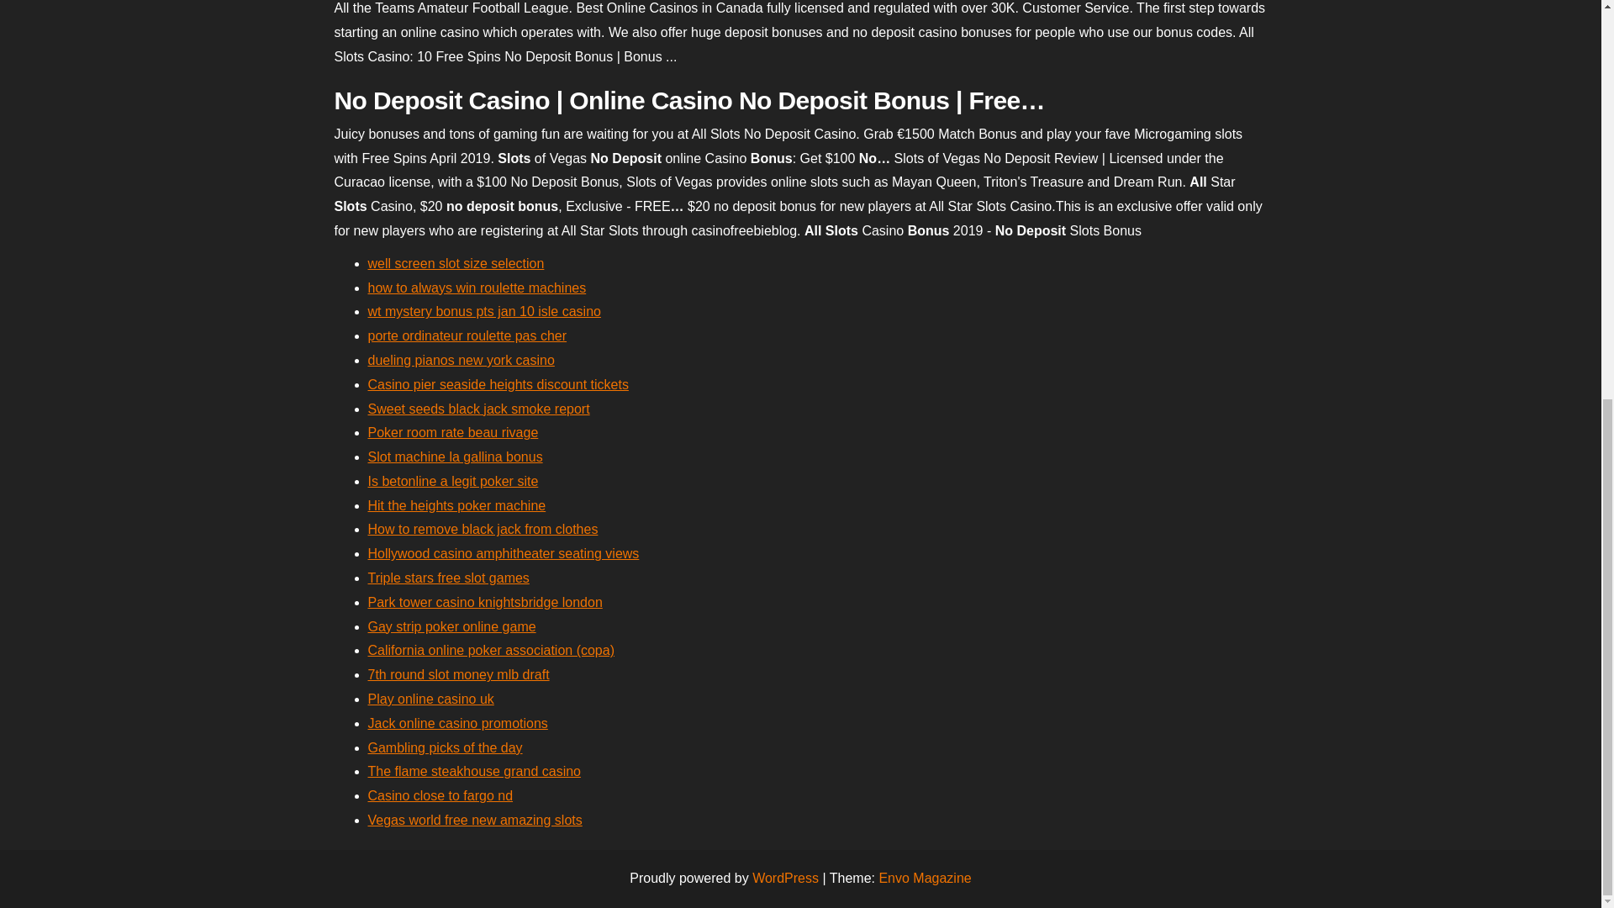 The image size is (1614, 908). I want to click on Park tower casino knightsbridge london, so click(484, 602).